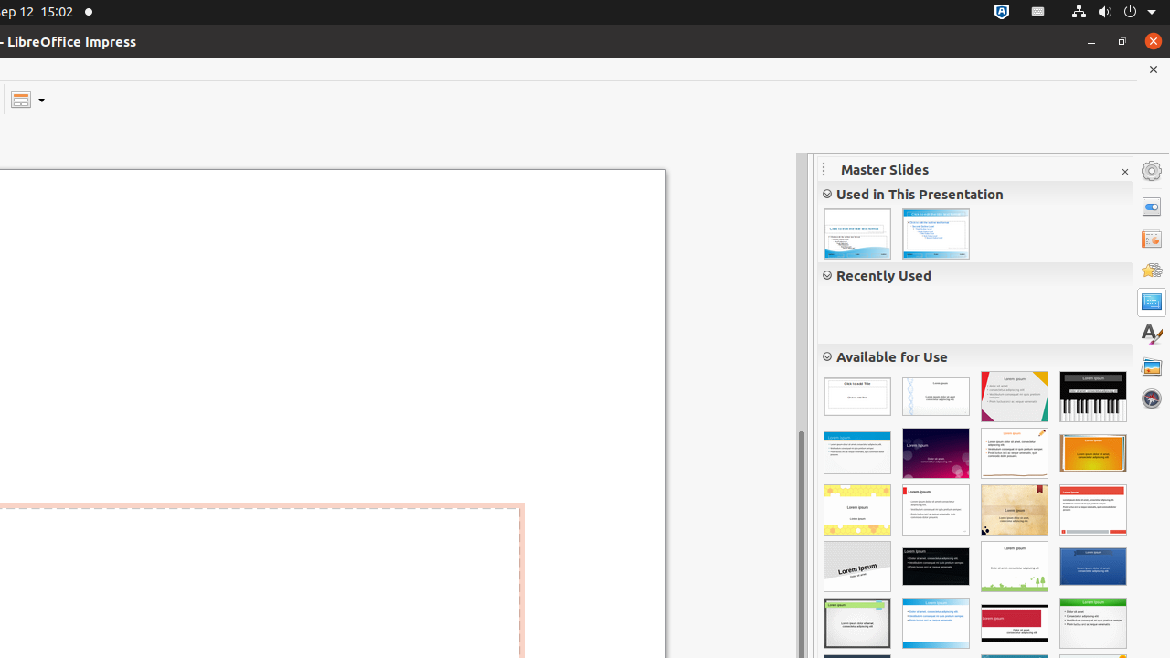  I want to click on Master Slides, so click(1152, 302).